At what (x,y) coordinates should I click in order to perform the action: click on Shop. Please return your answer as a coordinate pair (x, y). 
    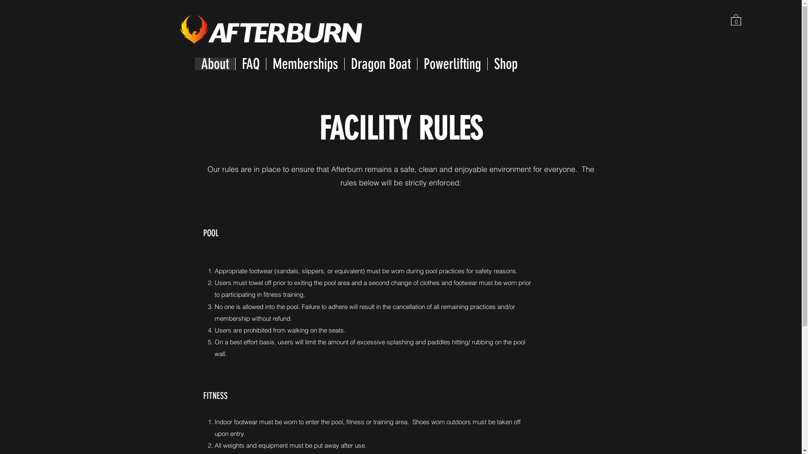
    Looking at the image, I should click on (506, 64).